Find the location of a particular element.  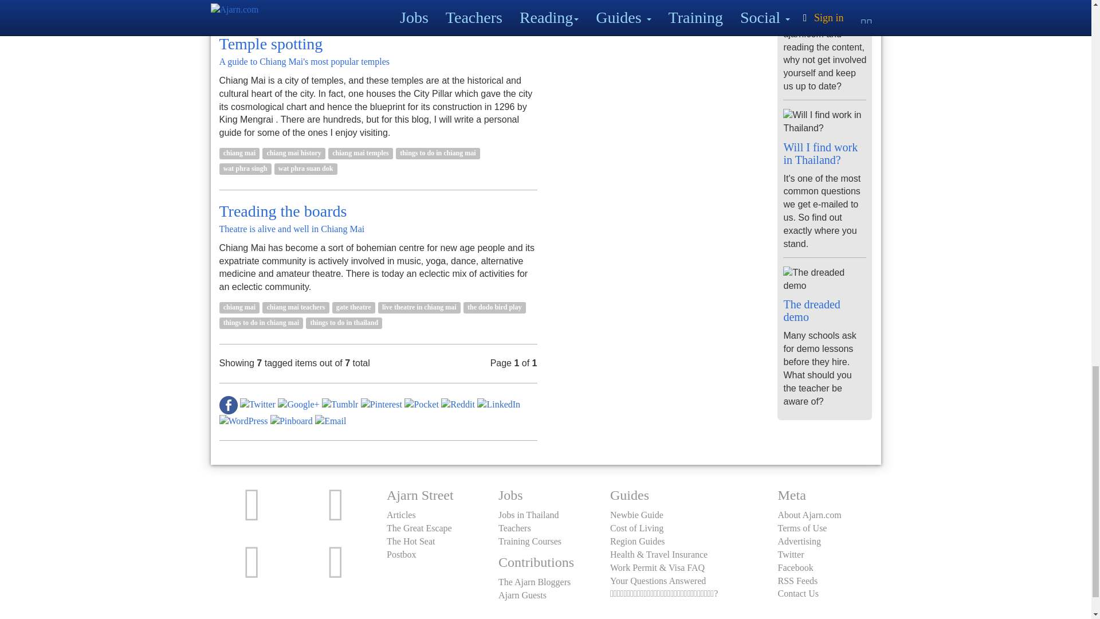

Add to Pocket is located at coordinates (422, 403).